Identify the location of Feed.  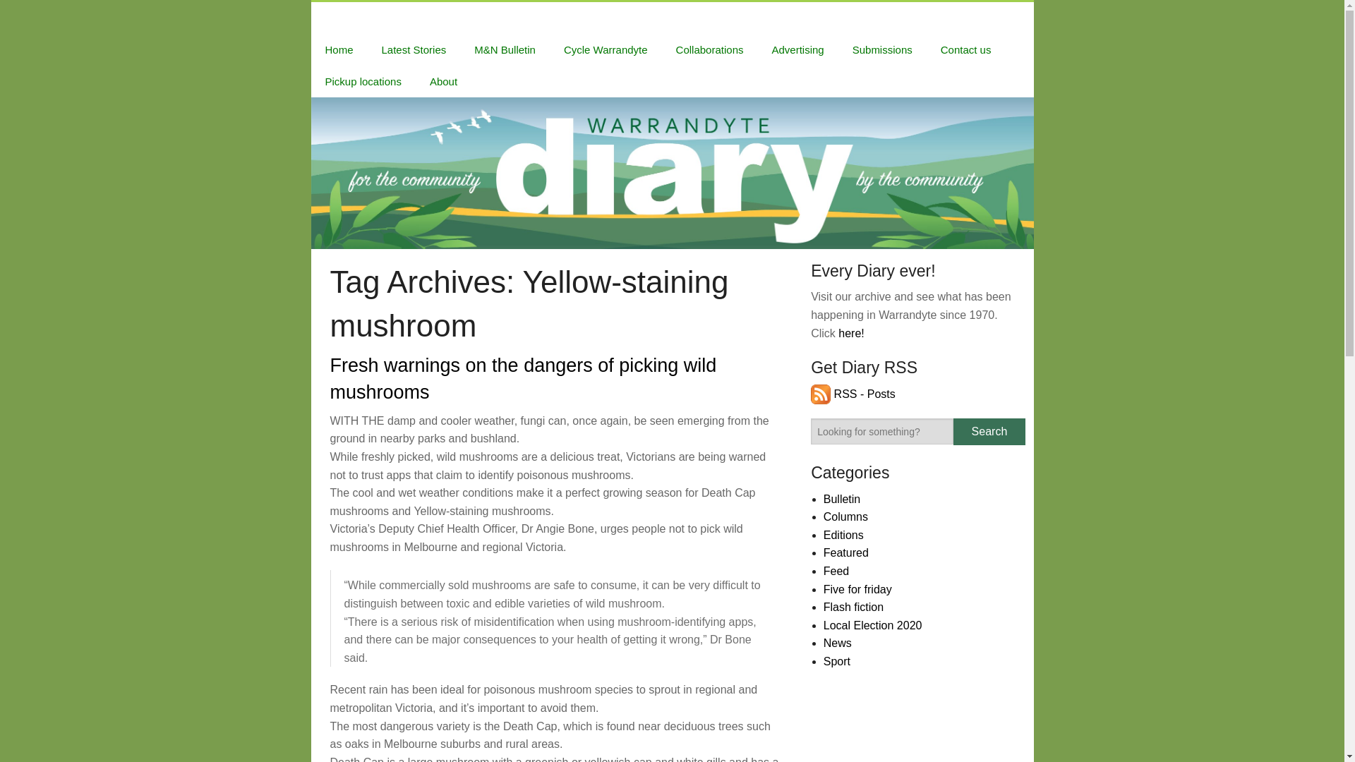
(836, 571).